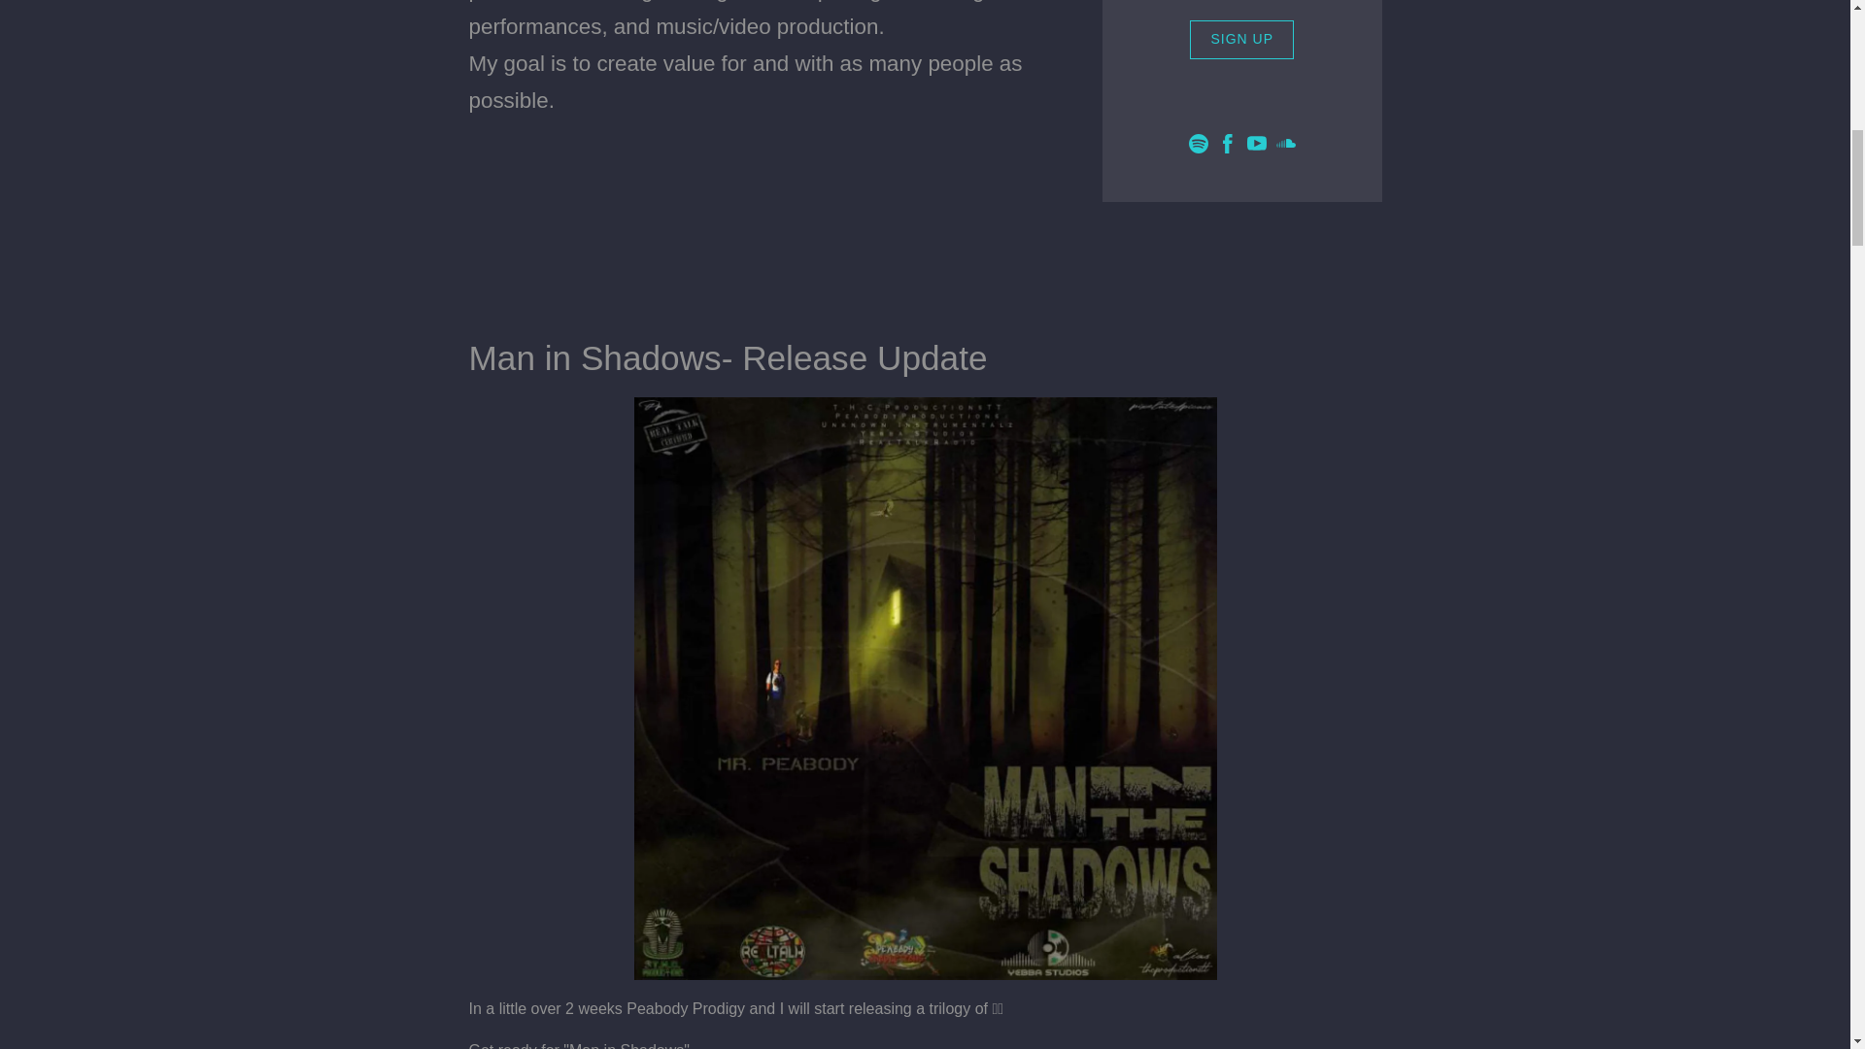 This screenshot has width=1865, height=1049. Describe the element at coordinates (727, 357) in the screenshot. I see `Man in Shadows- Release Update` at that location.